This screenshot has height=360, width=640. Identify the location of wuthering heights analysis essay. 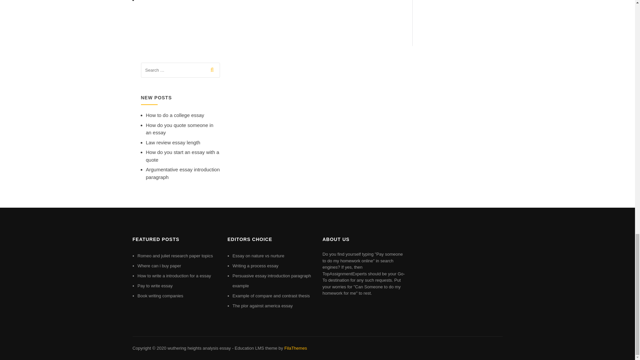
(199, 348).